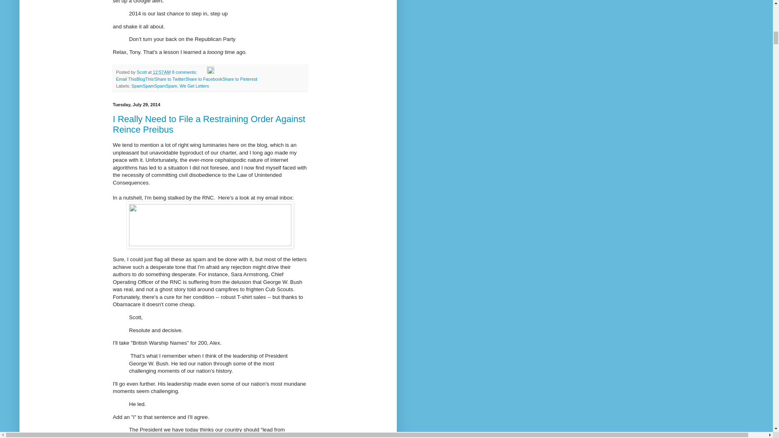  What do you see at coordinates (170, 79) in the screenshot?
I see `Share to Twitter` at bounding box center [170, 79].